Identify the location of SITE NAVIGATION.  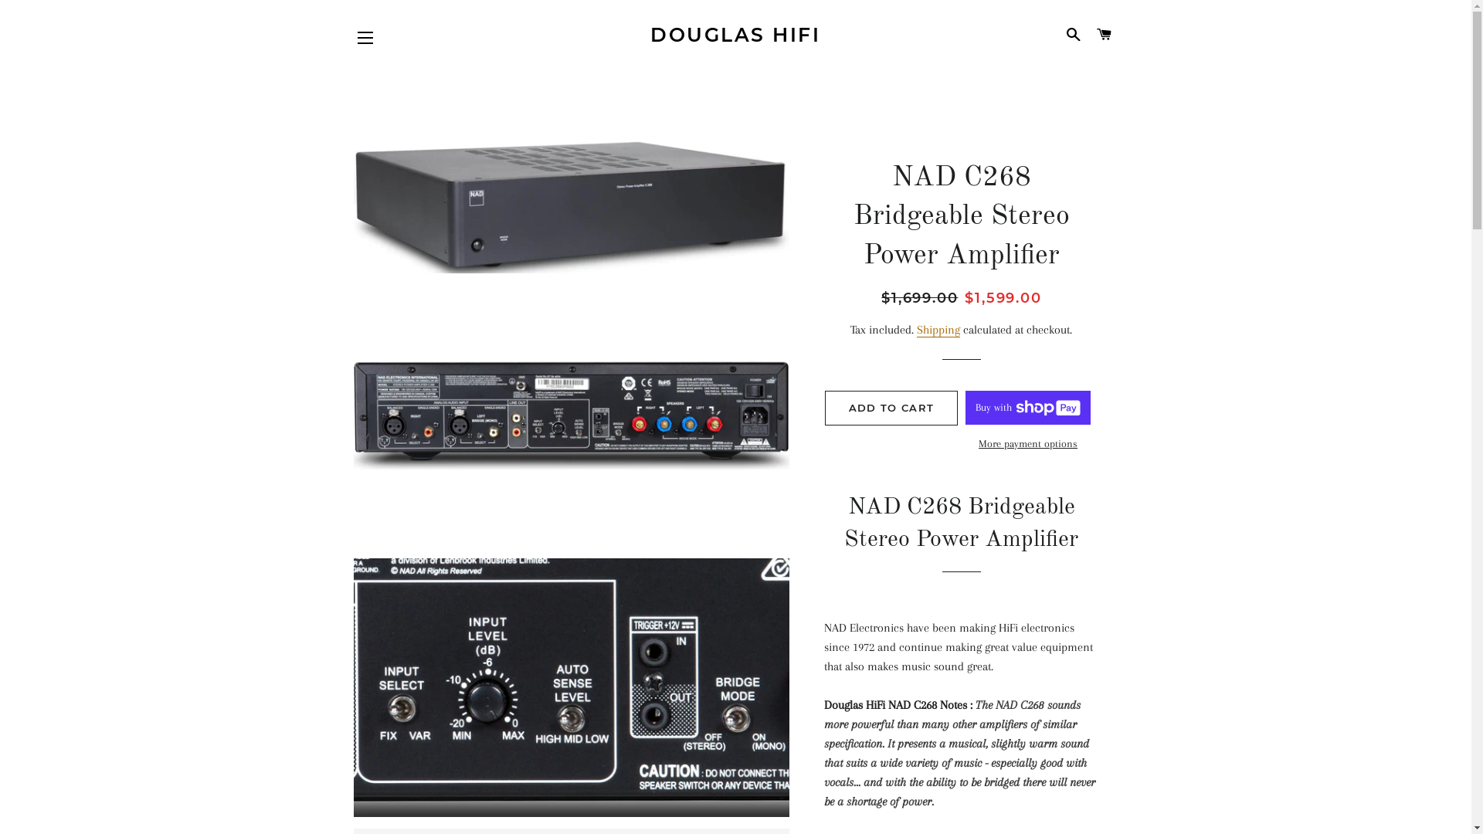
(365, 38).